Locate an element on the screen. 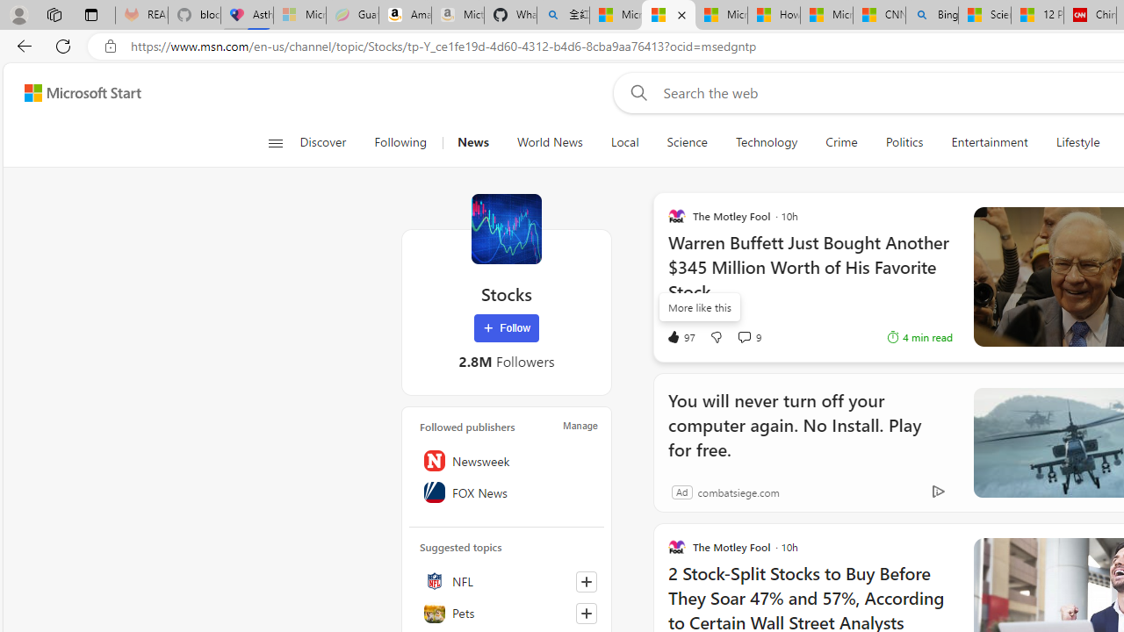 Image resolution: width=1124 pixels, height=632 pixels. Stocks is located at coordinates (506, 228).